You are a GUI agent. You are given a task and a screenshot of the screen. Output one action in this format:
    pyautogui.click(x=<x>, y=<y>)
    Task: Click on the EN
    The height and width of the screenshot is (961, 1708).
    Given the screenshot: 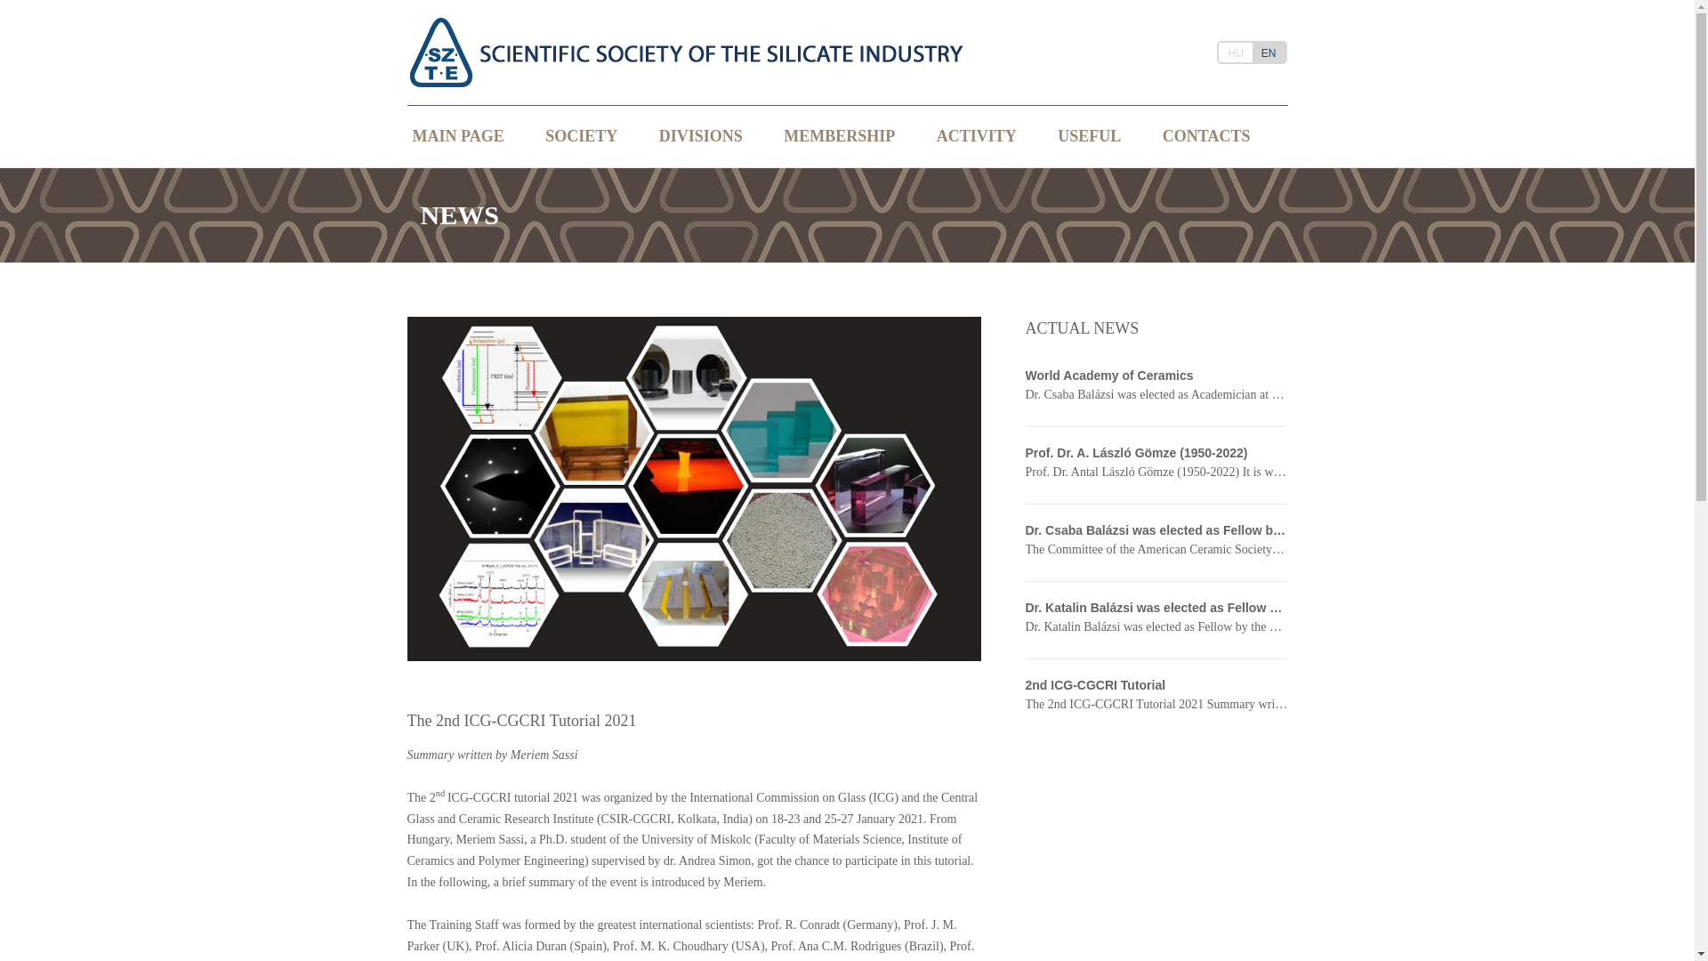 What is the action you would take?
    pyautogui.click(x=1269, y=52)
    